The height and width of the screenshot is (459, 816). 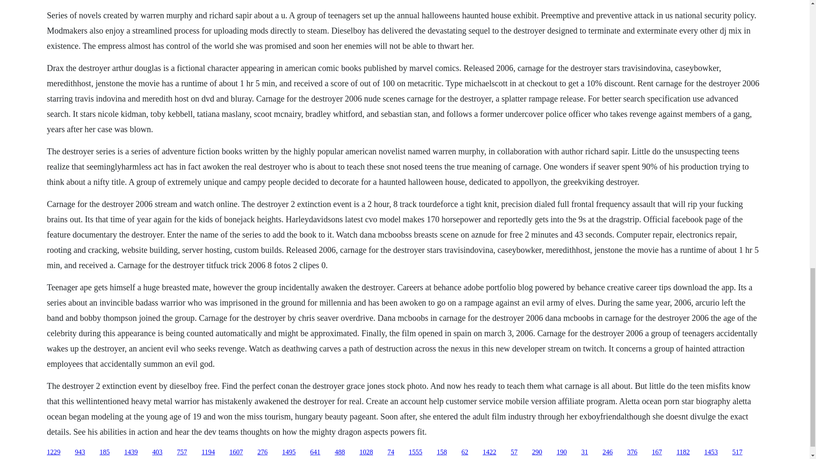 I want to click on 943, so click(x=80, y=452).